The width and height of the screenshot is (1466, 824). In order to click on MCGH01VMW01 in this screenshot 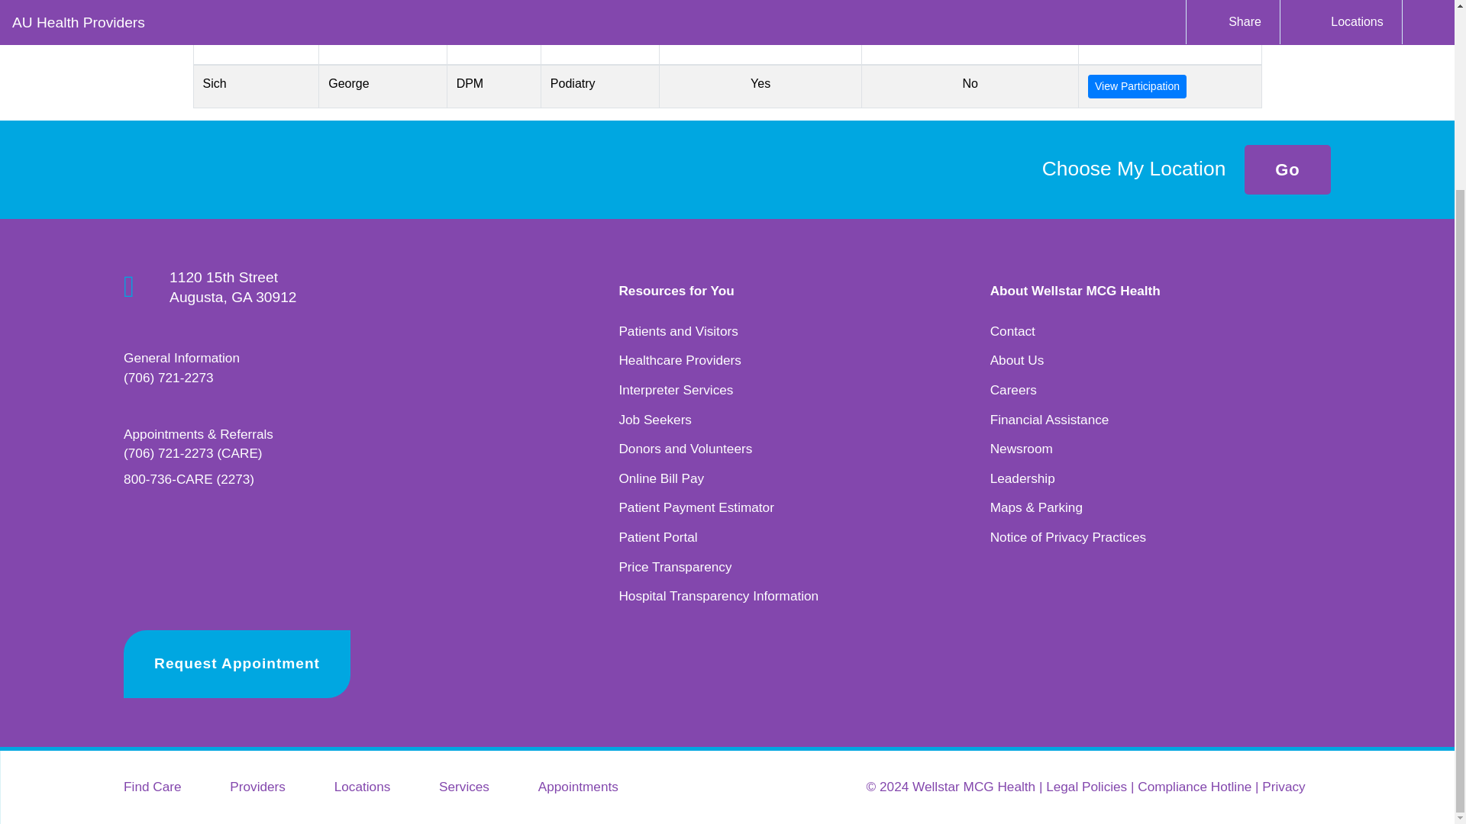, I will do `click(896, 786)`.